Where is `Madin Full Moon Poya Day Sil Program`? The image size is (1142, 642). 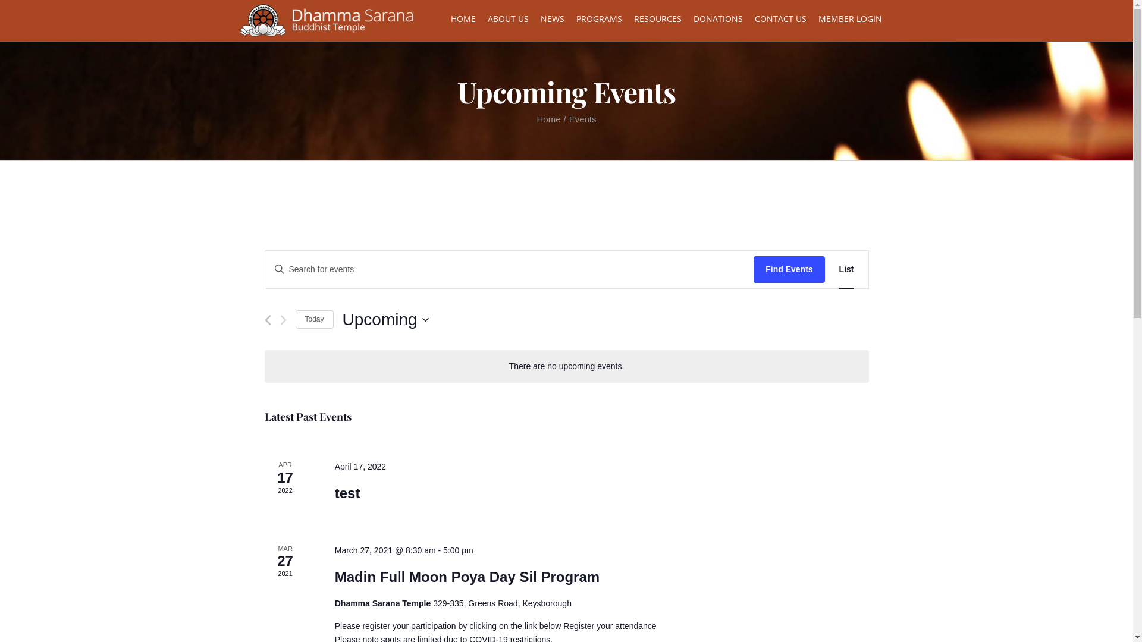
Madin Full Moon Poya Day Sil Program is located at coordinates (468, 577).